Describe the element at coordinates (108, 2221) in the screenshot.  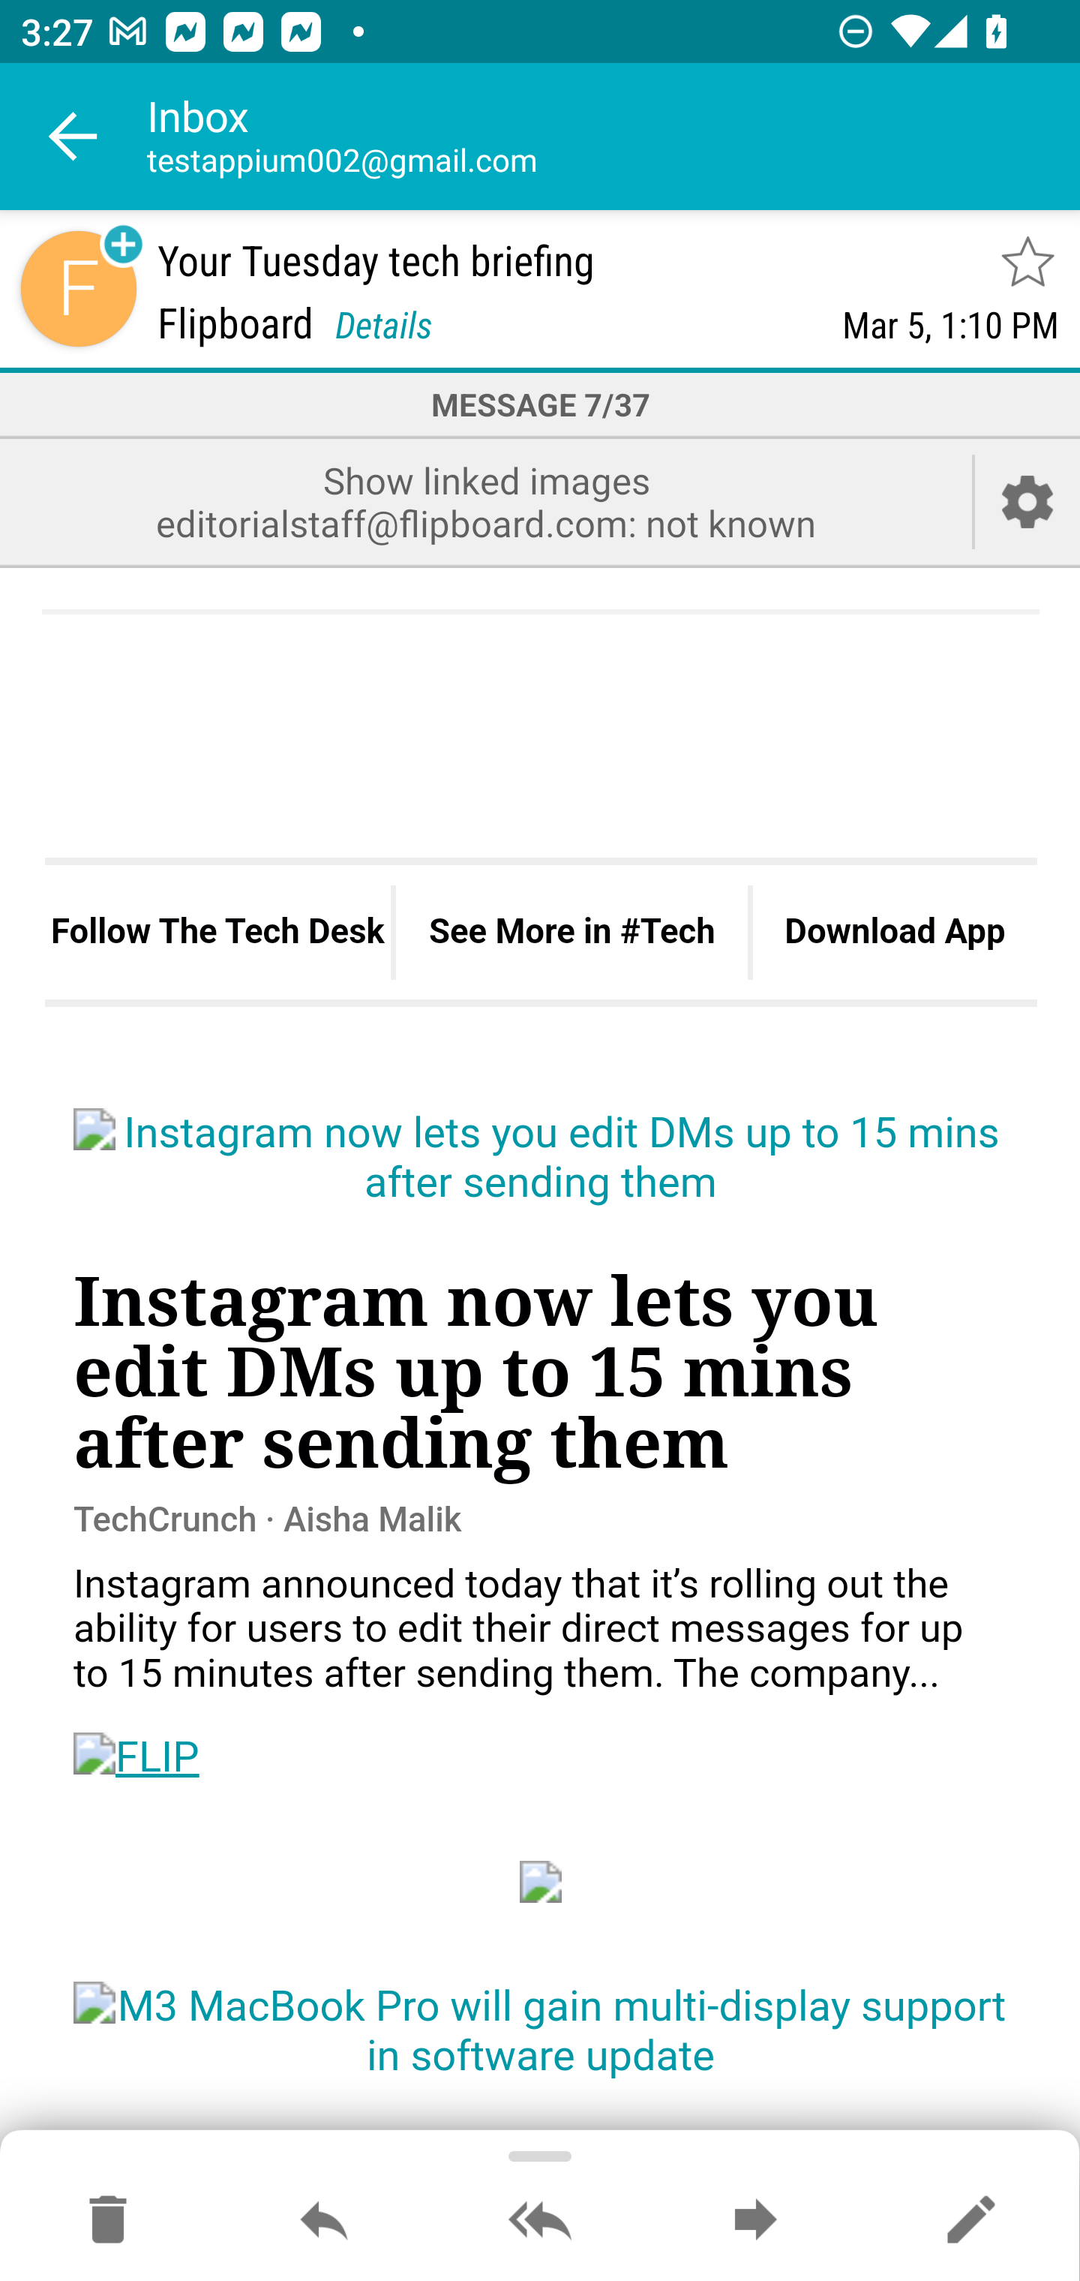
I see `Move to Deleted` at that location.